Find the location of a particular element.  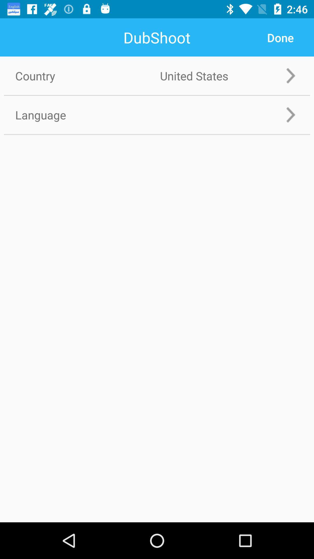

turn off app next to country item is located at coordinates (280, 38).